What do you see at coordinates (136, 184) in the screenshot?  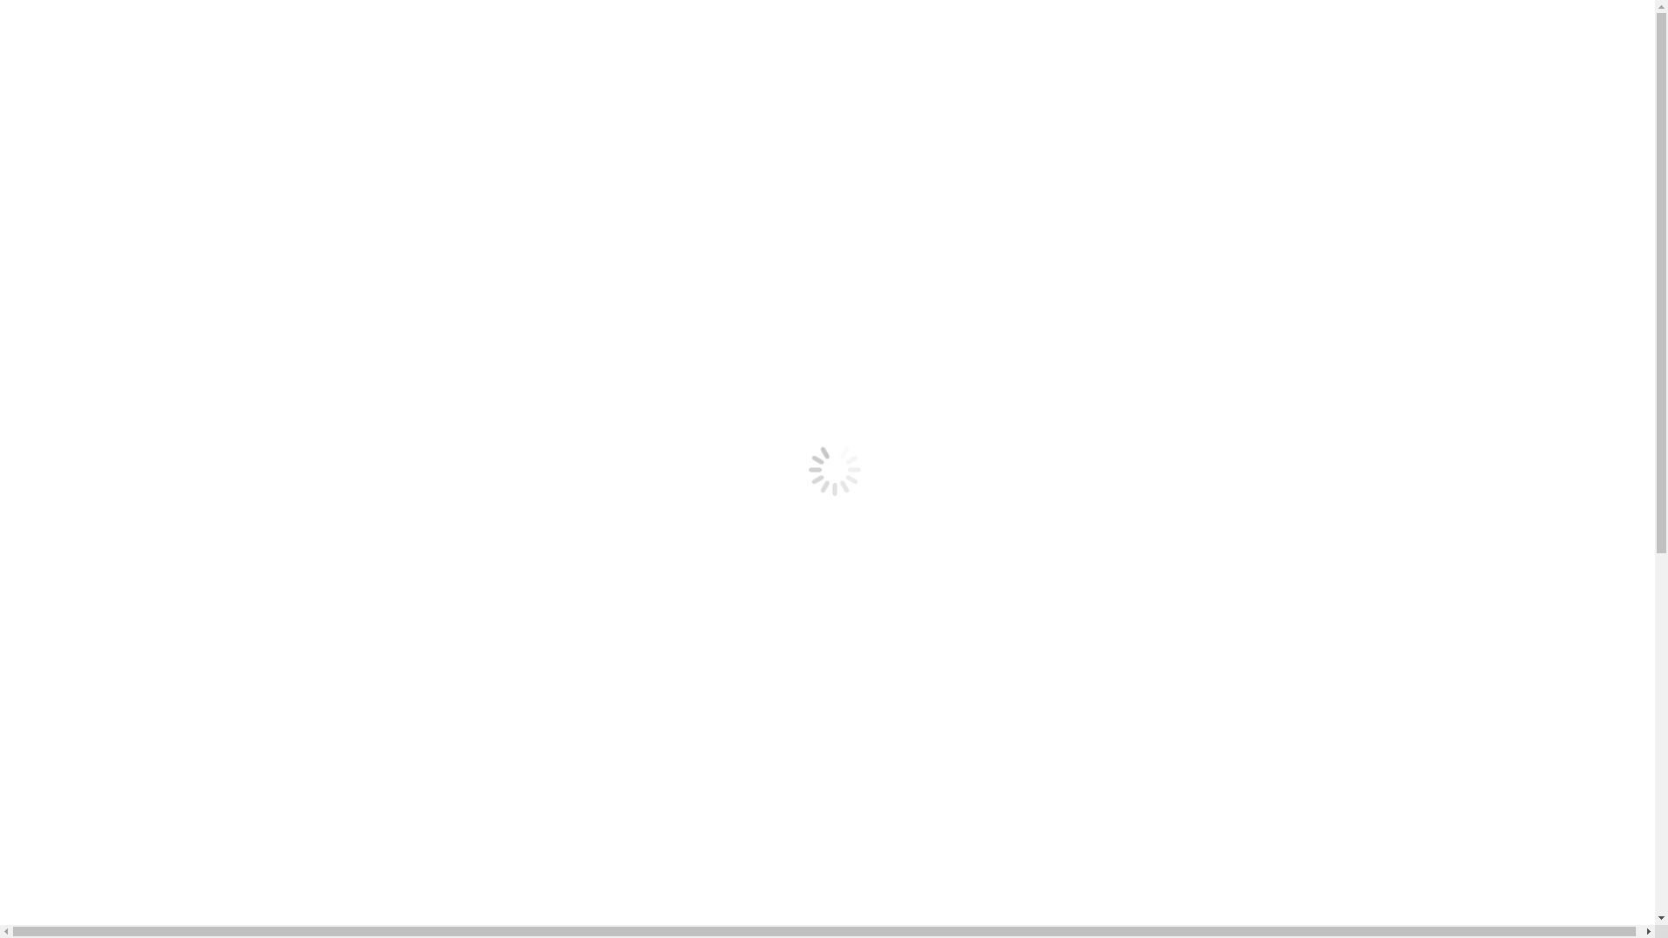 I see `Facility Maintenance` at bounding box center [136, 184].